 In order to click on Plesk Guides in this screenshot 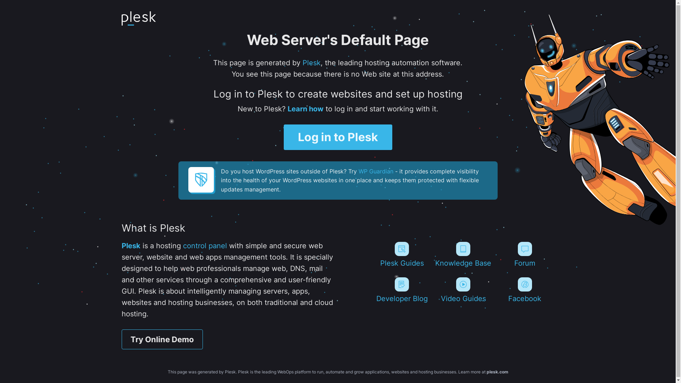, I will do `click(402, 255)`.